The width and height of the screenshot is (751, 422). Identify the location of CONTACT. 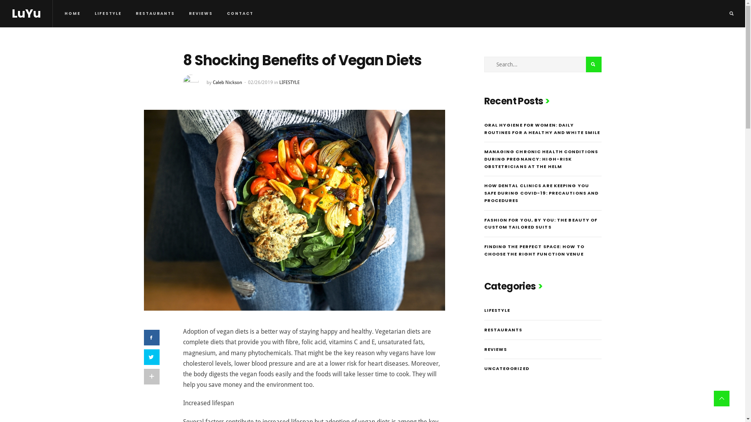
(240, 14).